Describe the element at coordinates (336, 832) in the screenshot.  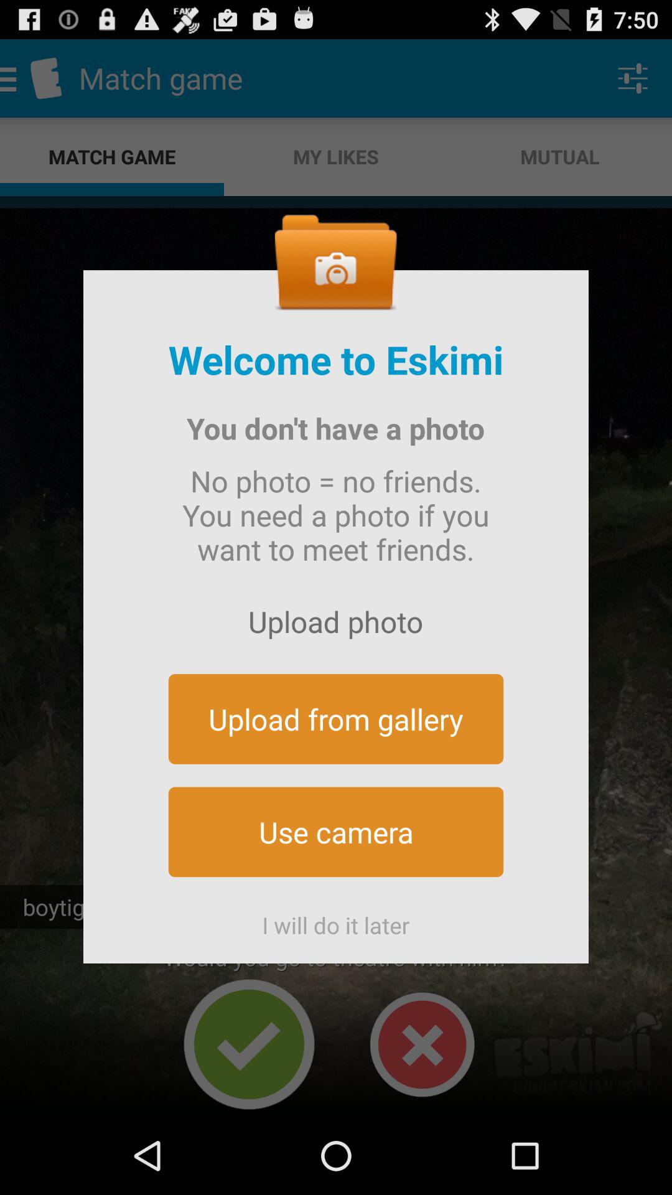
I see `flip until the use camera icon` at that location.